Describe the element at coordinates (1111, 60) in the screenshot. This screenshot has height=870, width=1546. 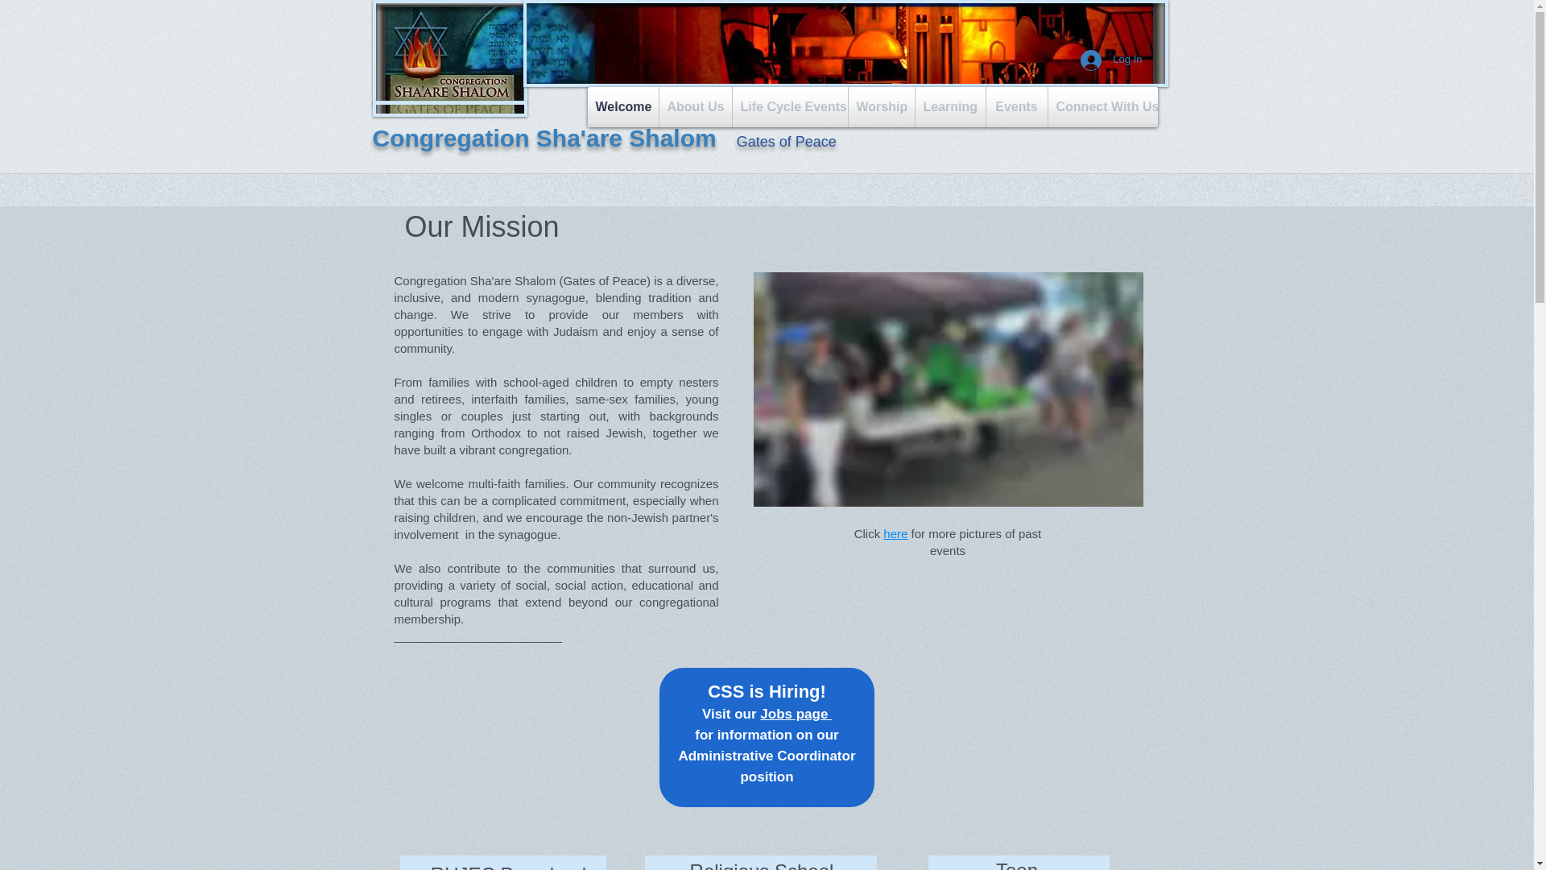
I see `Log In` at that location.